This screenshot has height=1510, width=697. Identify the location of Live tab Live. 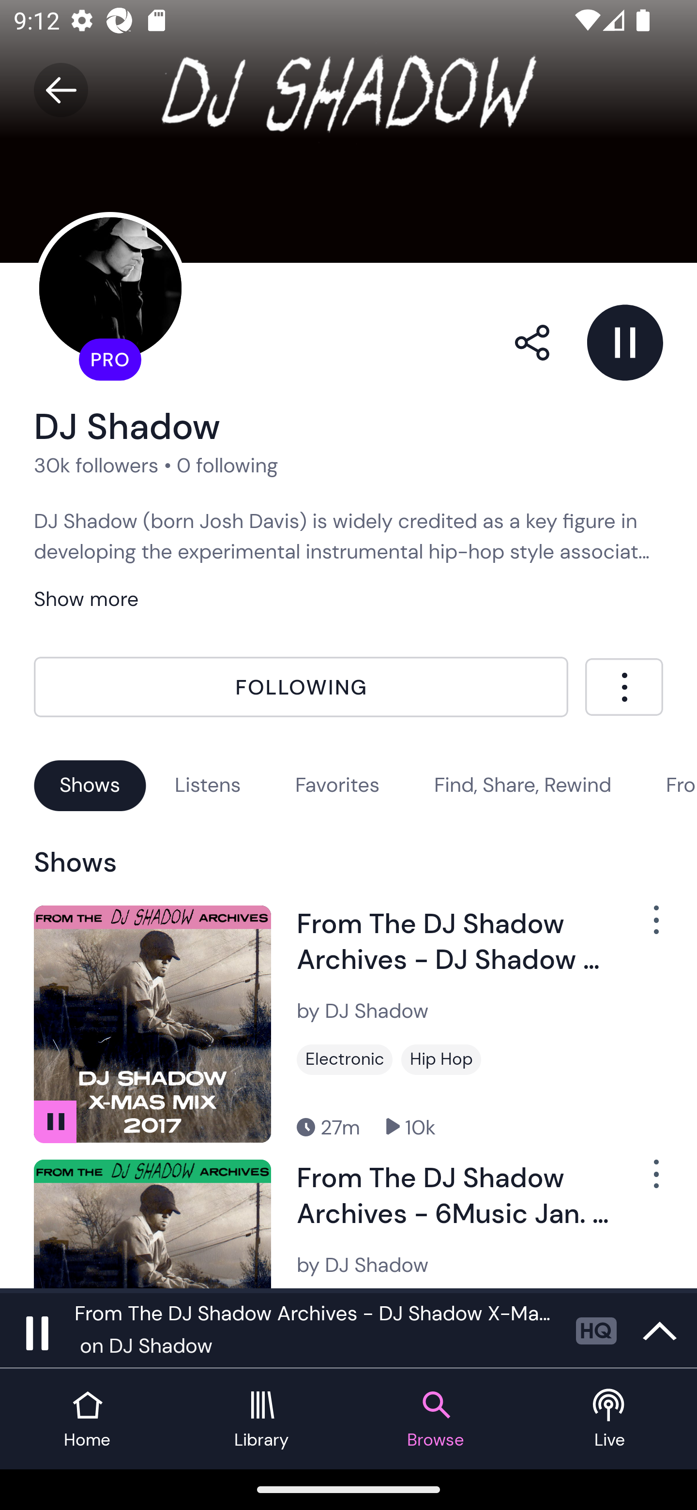
(610, 1419).